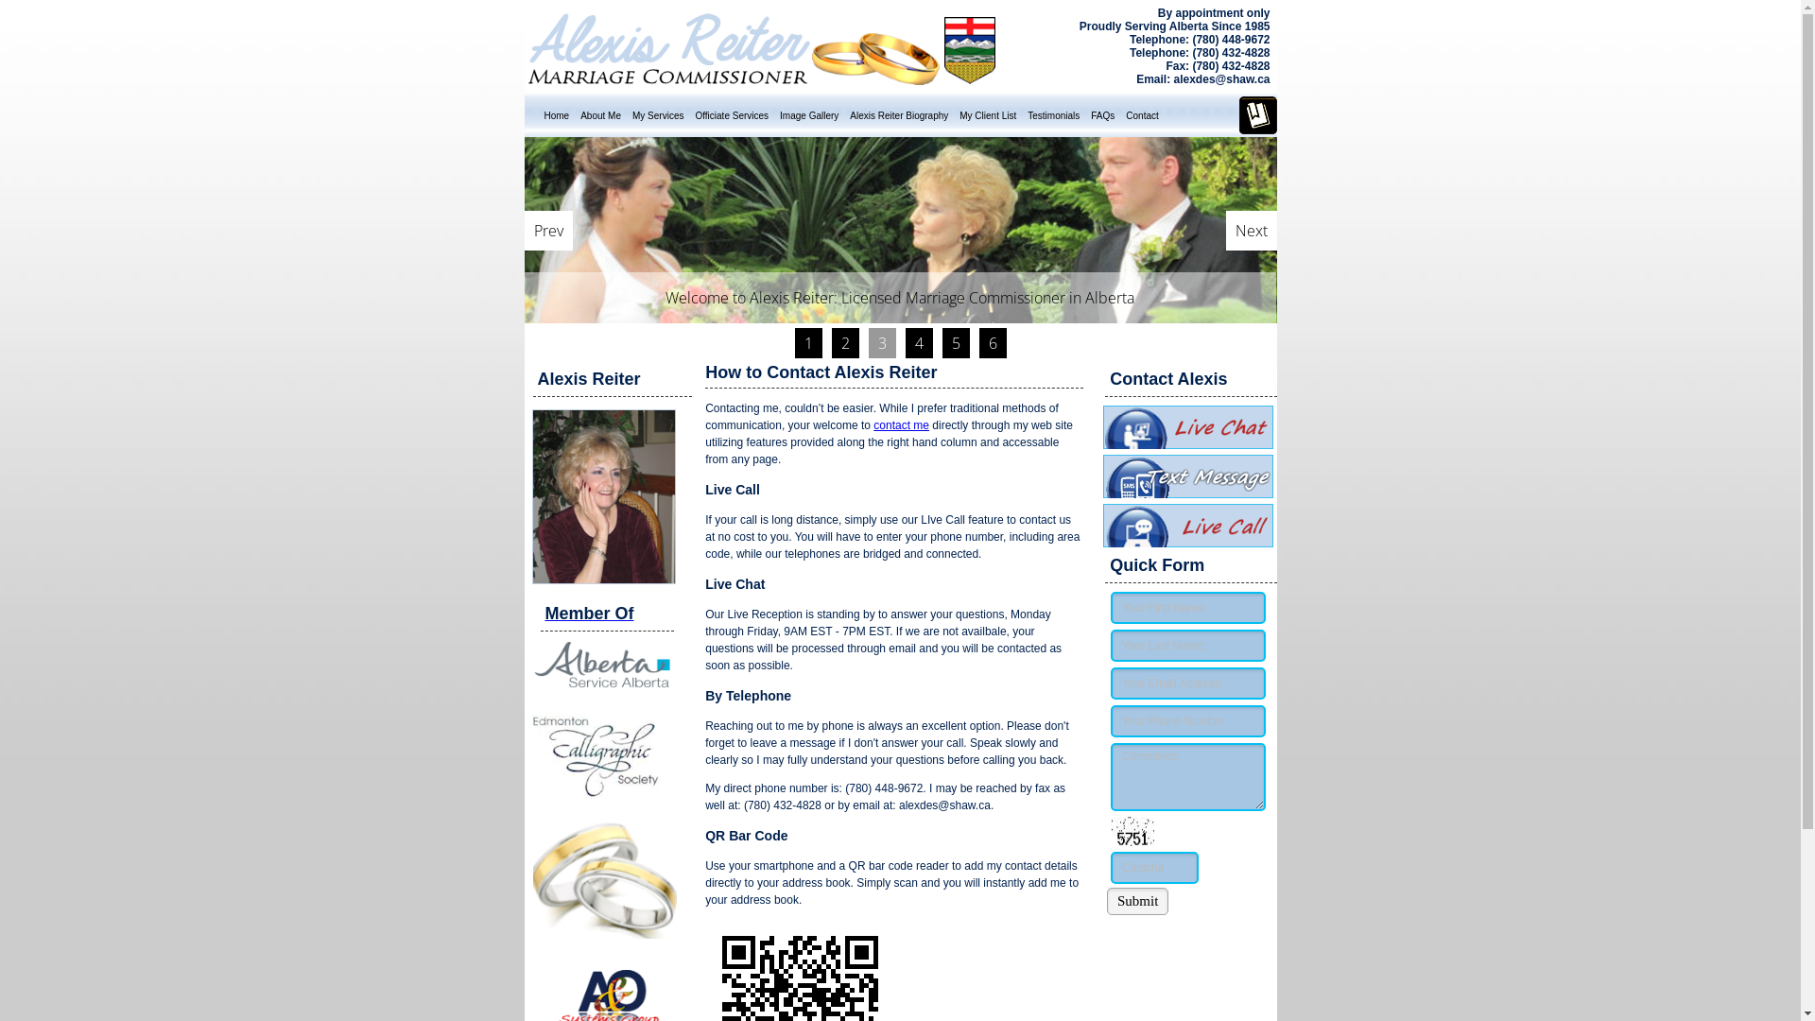 The image size is (1815, 1021). What do you see at coordinates (601, 115) in the screenshot?
I see `About Me` at bounding box center [601, 115].